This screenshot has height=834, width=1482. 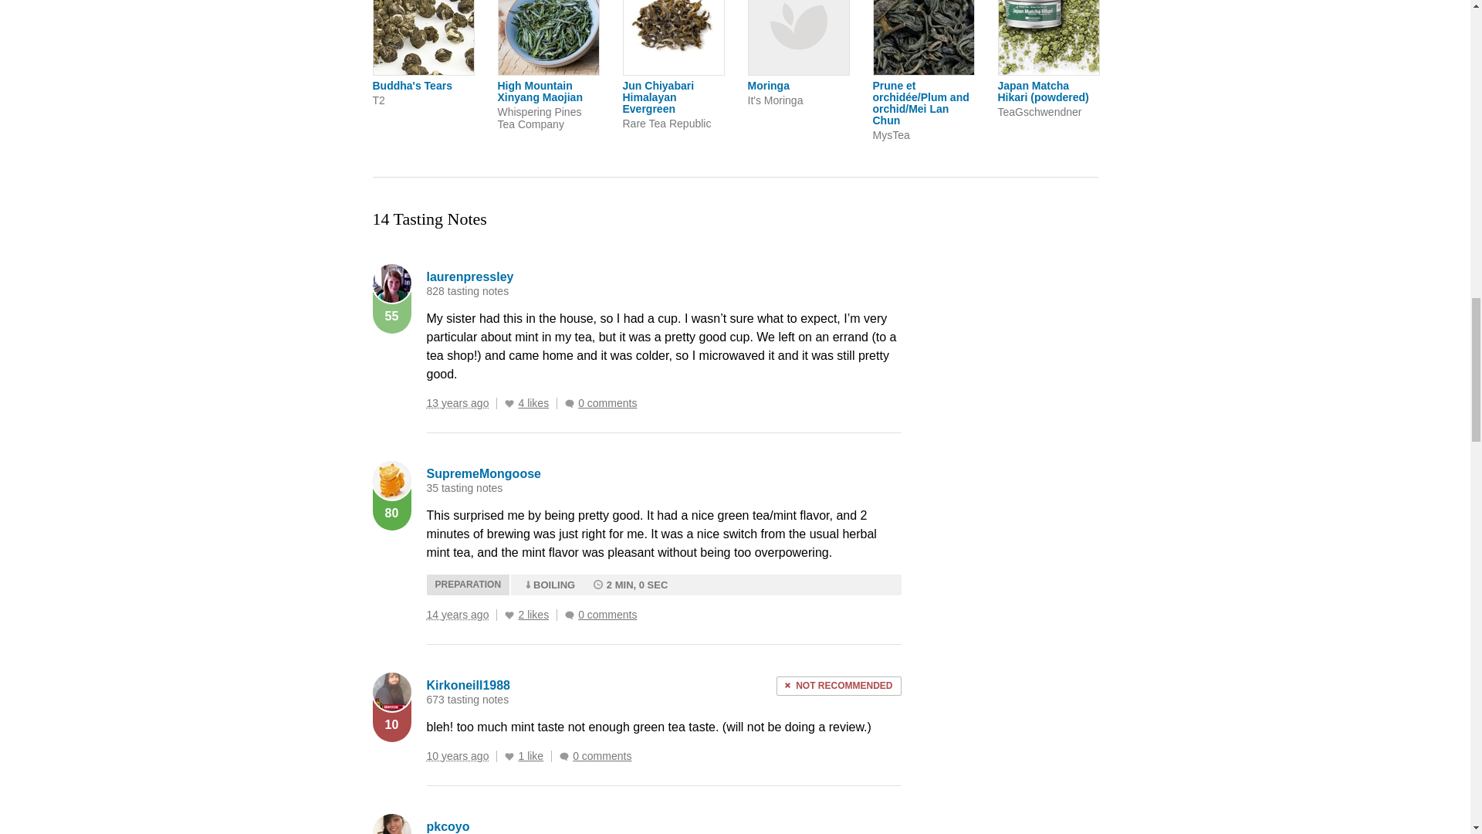 What do you see at coordinates (457, 755) in the screenshot?
I see `2014-02-13T23:15:47Z` at bounding box center [457, 755].